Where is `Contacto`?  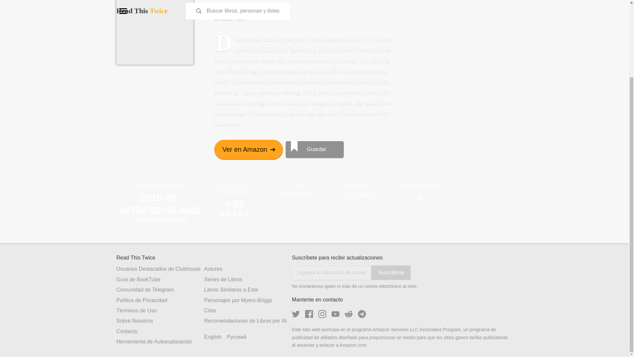
Contacto is located at coordinates (160, 332).